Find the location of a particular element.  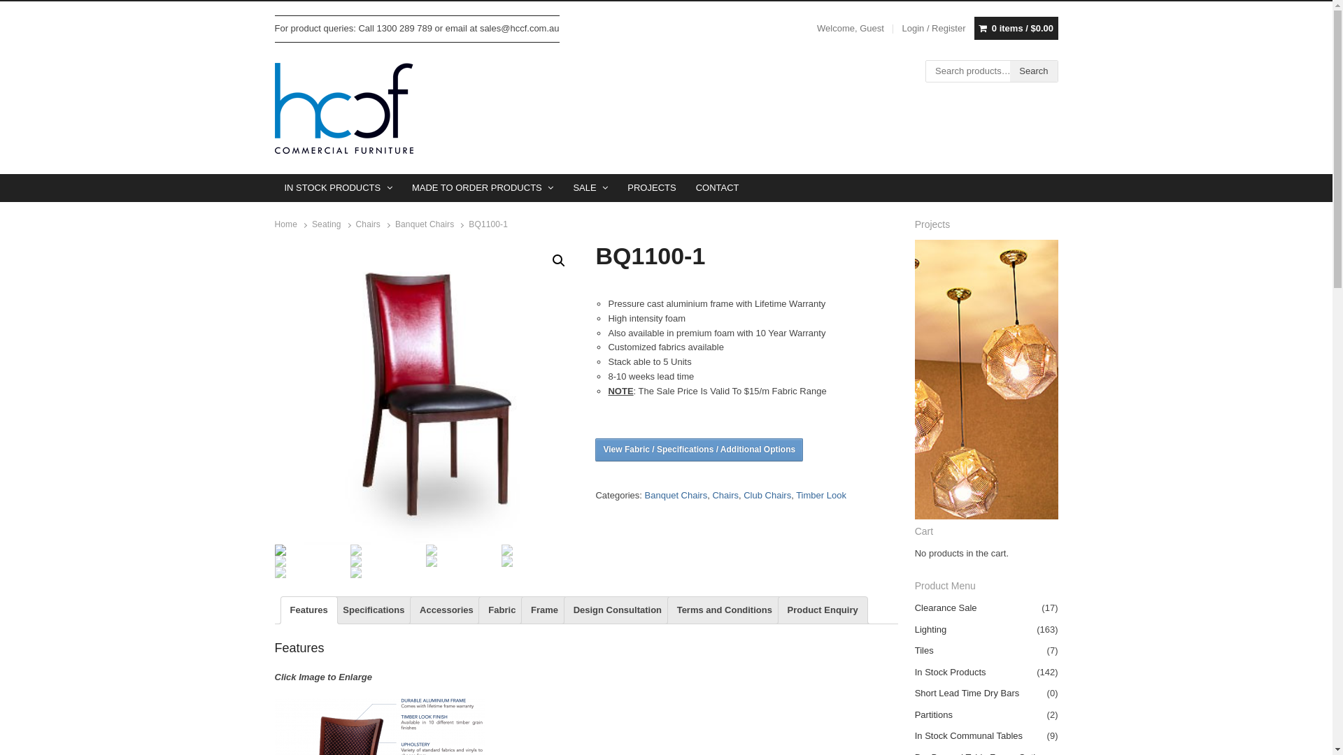

In Stock Communal Tables is located at coordinates (969, 735).